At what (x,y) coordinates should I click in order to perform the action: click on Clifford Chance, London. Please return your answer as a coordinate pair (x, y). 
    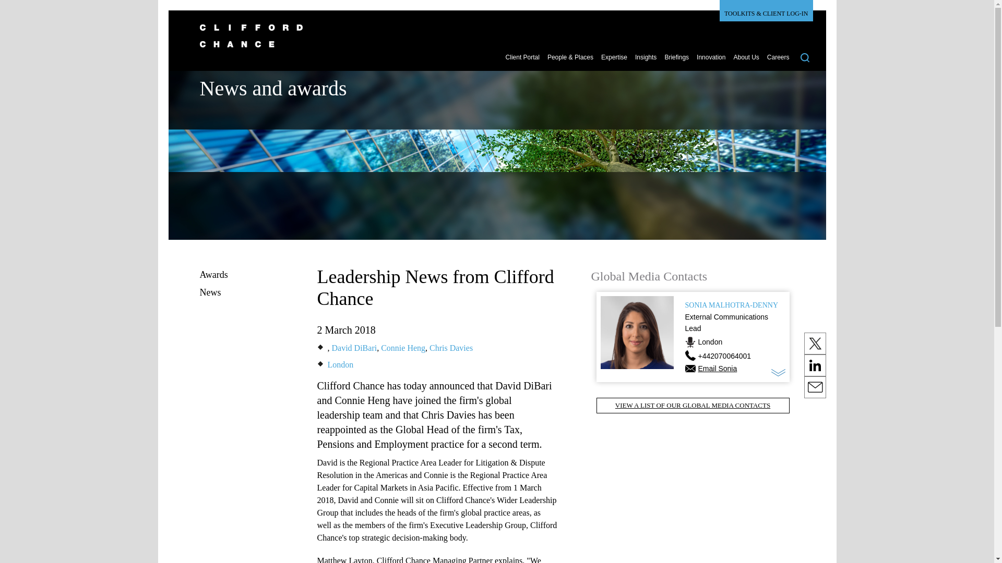
    Looking at the image, I should click on (340, 365).